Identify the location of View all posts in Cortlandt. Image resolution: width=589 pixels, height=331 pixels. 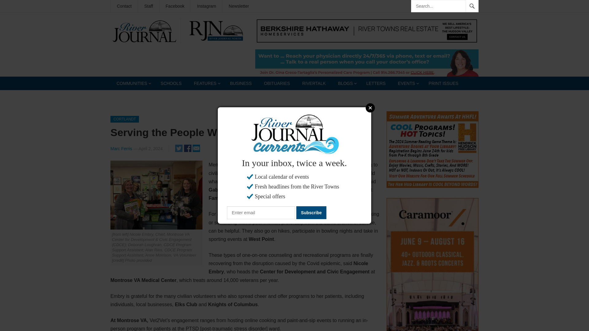
(125, 119).